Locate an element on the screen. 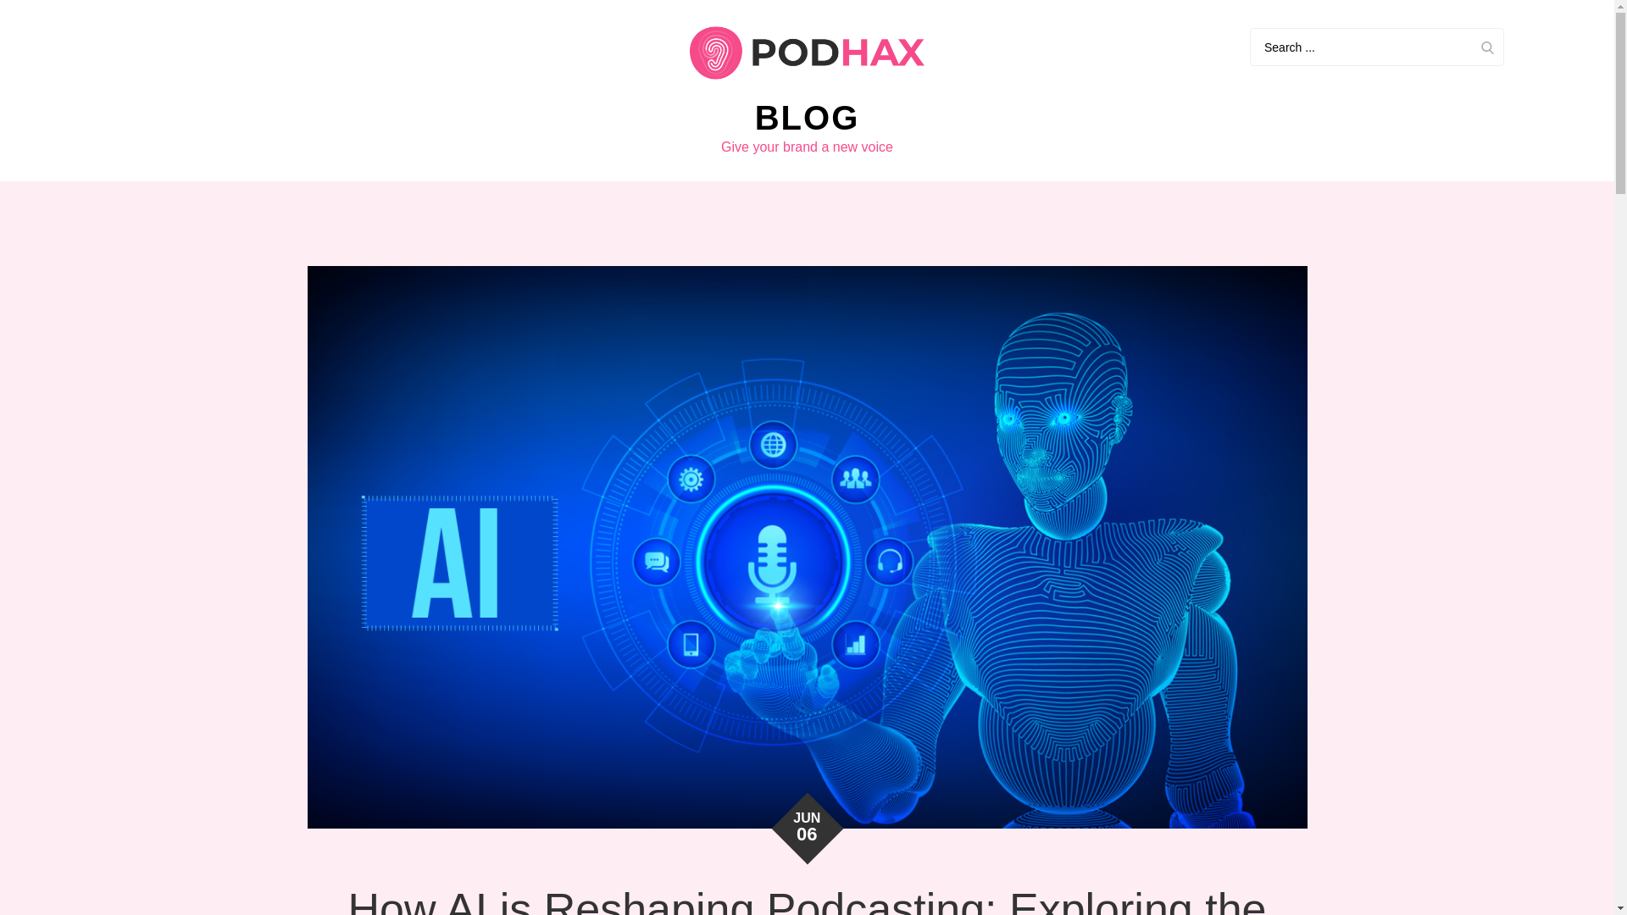 The height and width of the screenshot is (915, 1627). Search for: is located at coordinates (1376, 47).